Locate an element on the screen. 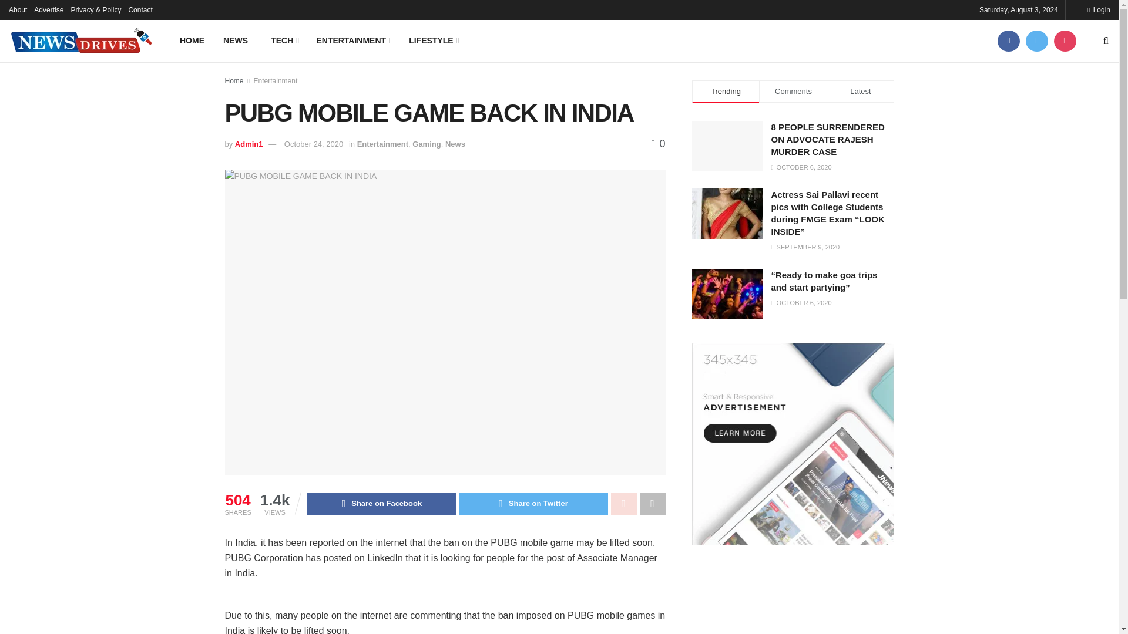 This screenshot has width=1128, height=634. Login is located at coordinates (1099, 9).